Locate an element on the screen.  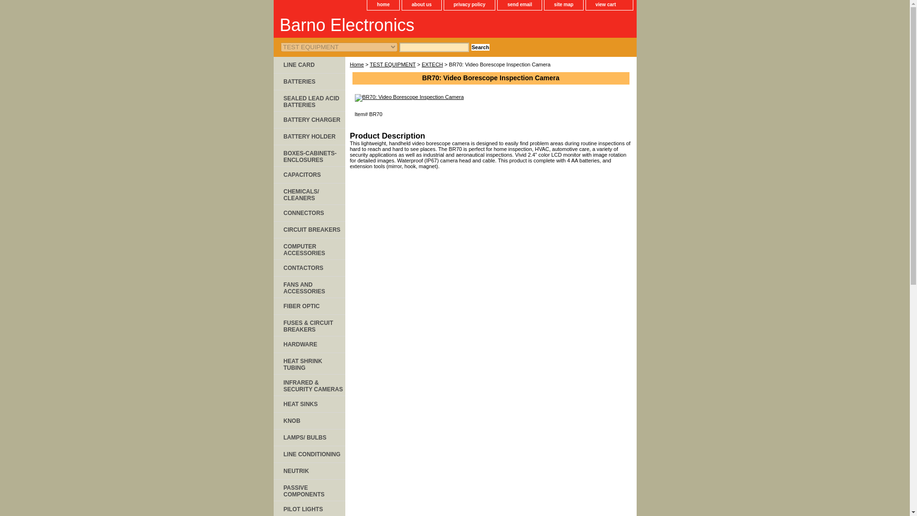
CIRCUIT BREAKERS is located at coordinates (309, 230).